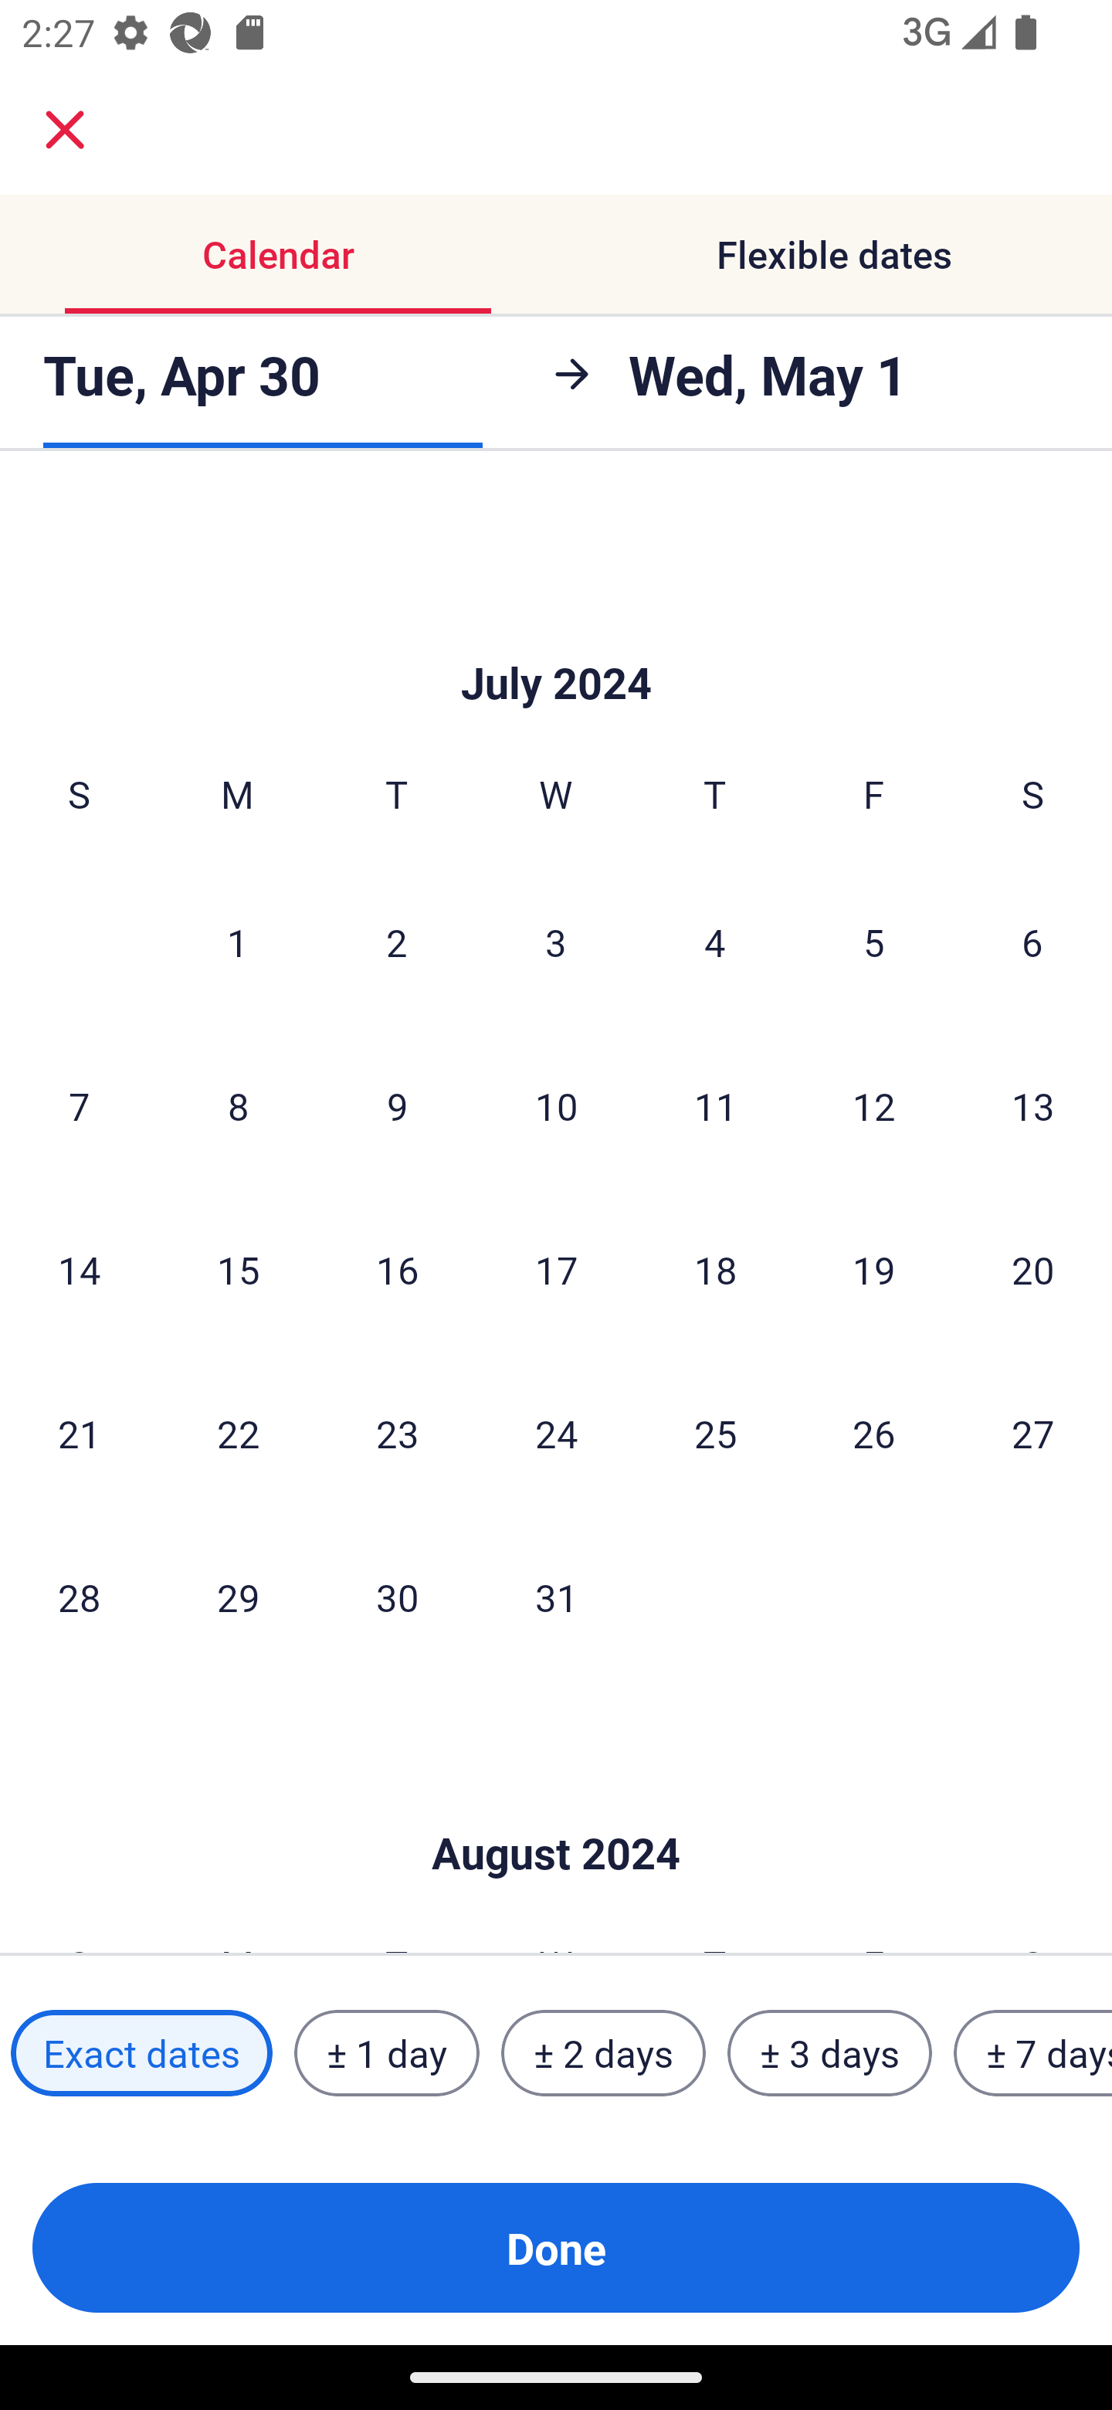  Describe the element at coordinates (874, 1270) in the screenshot. I see `19 Friday, July 19, 2024` at that location.